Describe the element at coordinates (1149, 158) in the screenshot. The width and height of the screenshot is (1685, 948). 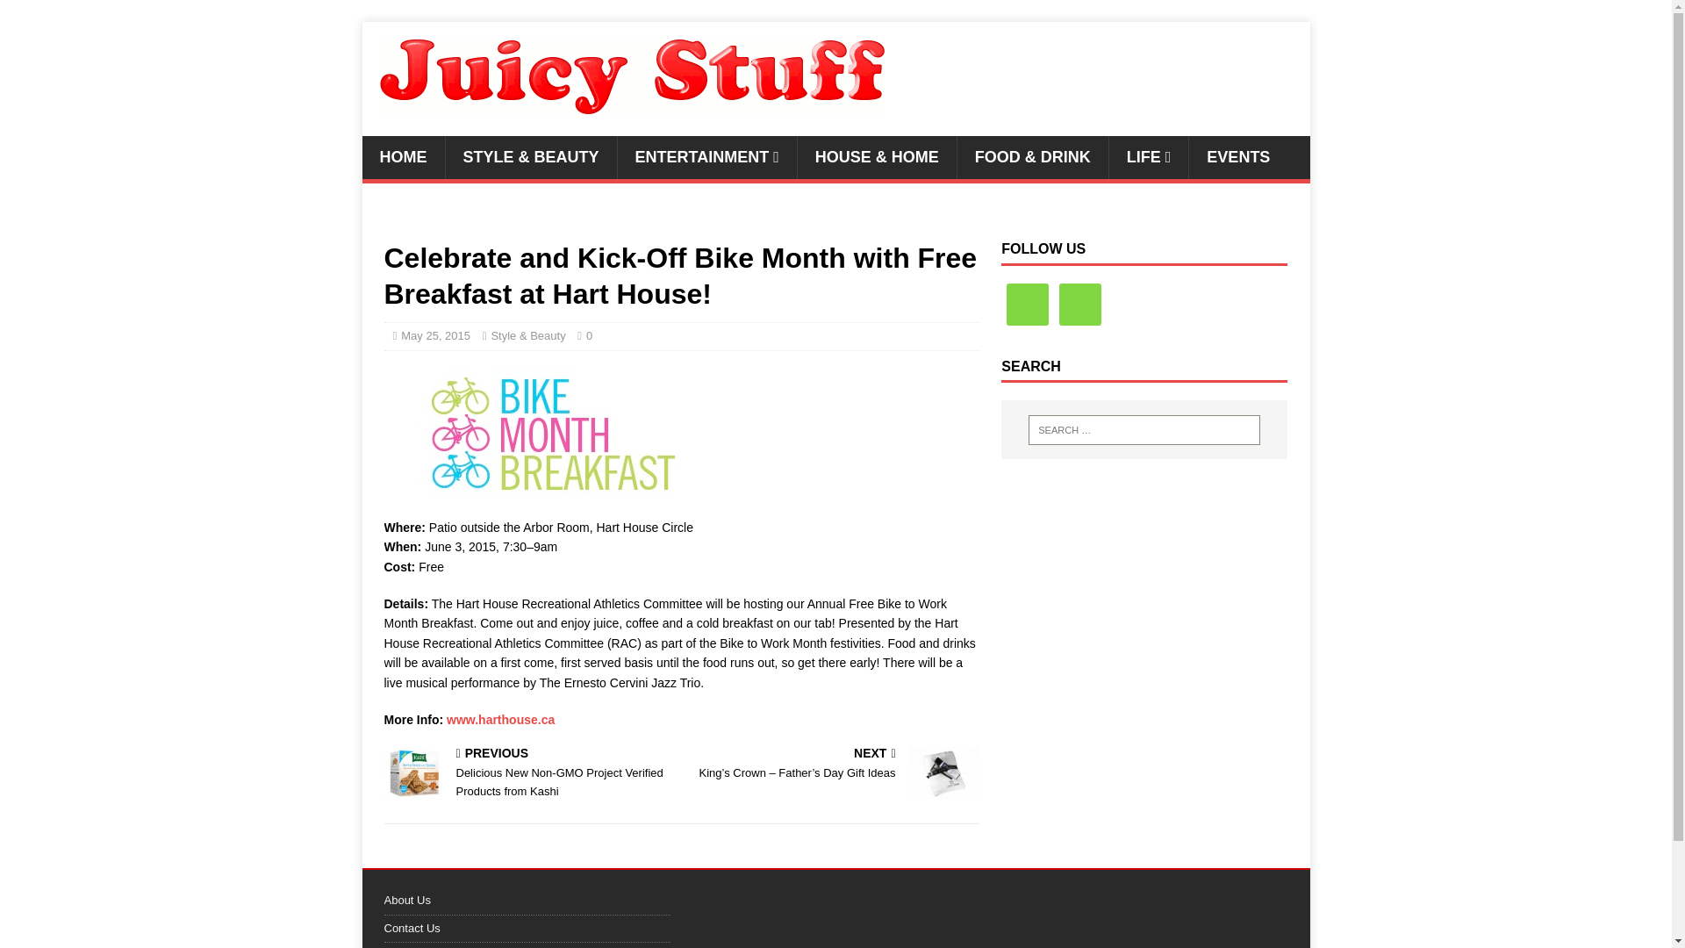
I see `LIFE` at that location.